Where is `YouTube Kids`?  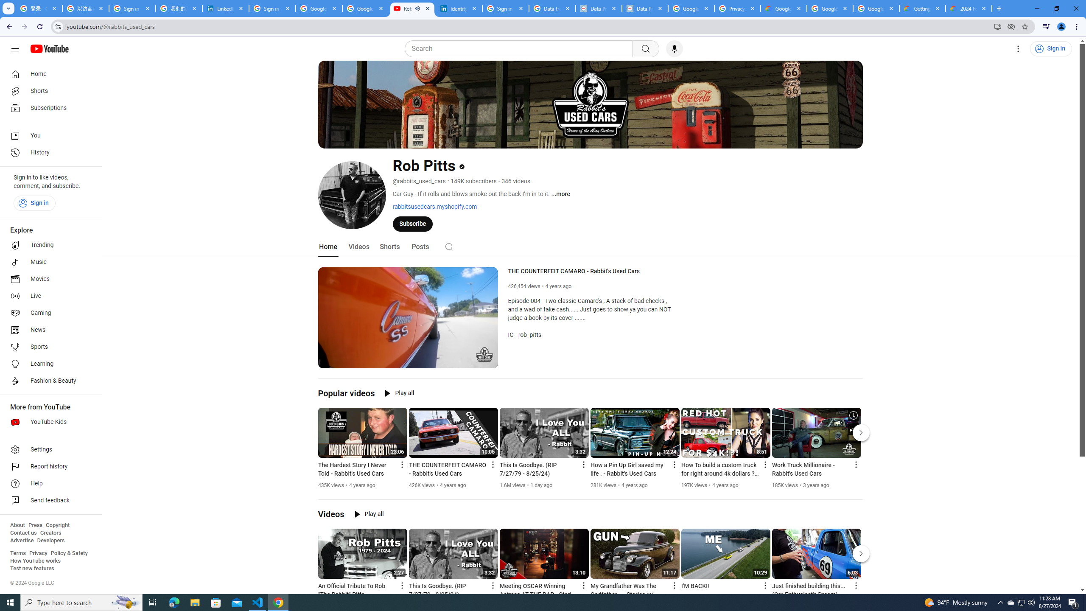 YouTube Kids is located at coordinates (48, 422).